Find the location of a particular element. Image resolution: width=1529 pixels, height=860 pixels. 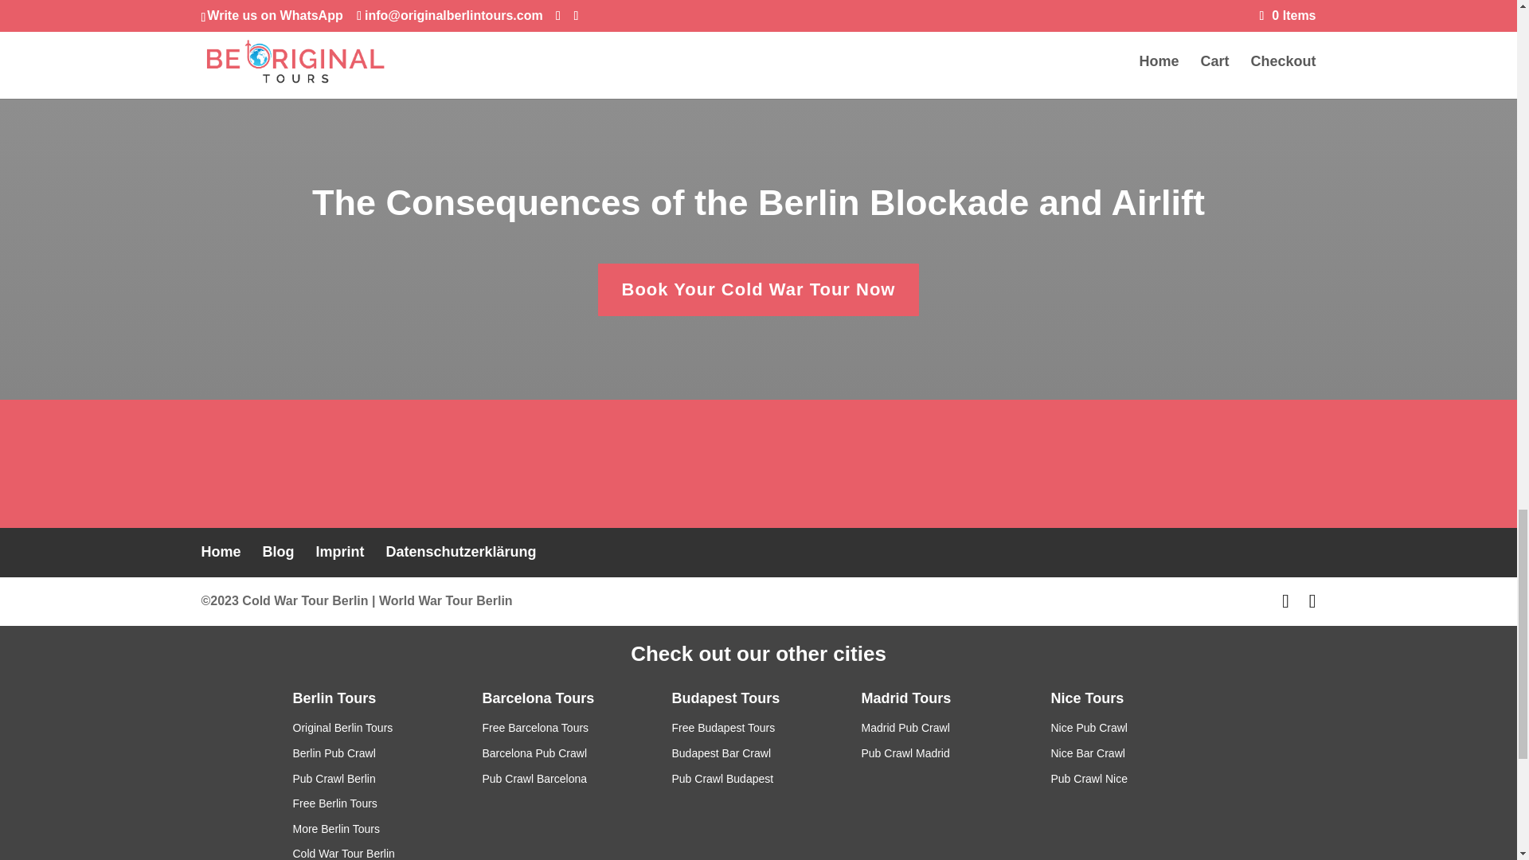

Cold War Tour Berlin is located at coordinates (344, 854).